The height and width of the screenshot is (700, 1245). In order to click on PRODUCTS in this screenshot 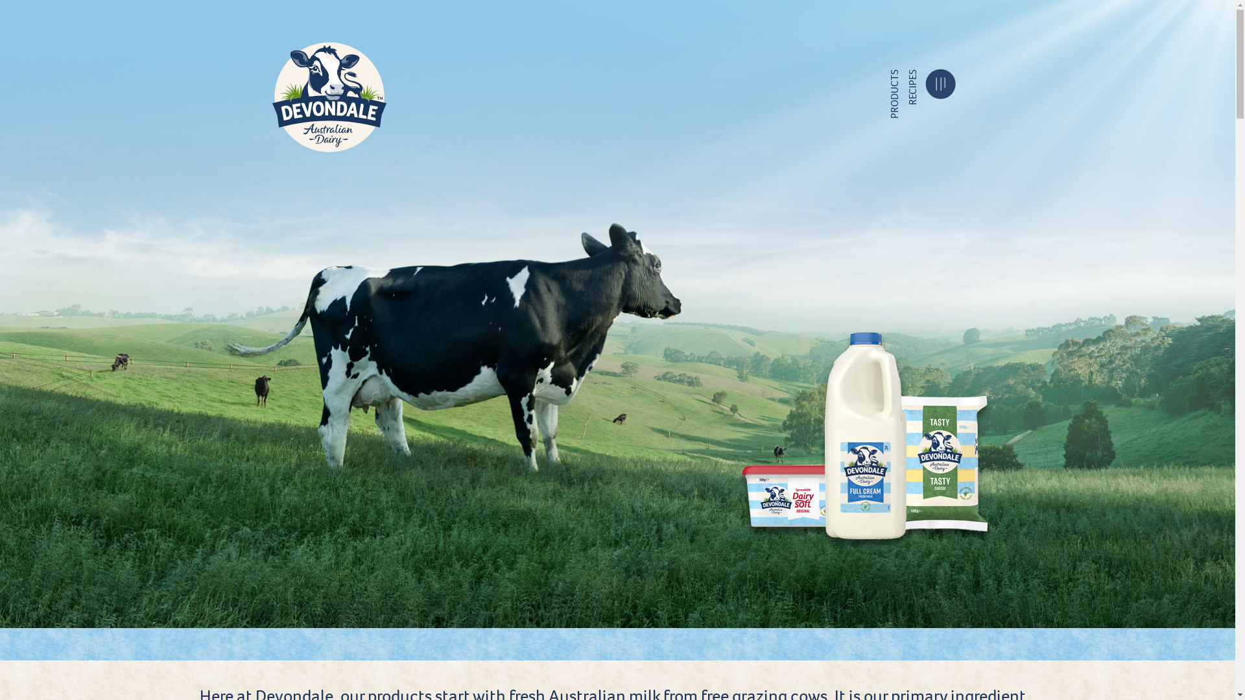, I will do `click(921, 75)`.